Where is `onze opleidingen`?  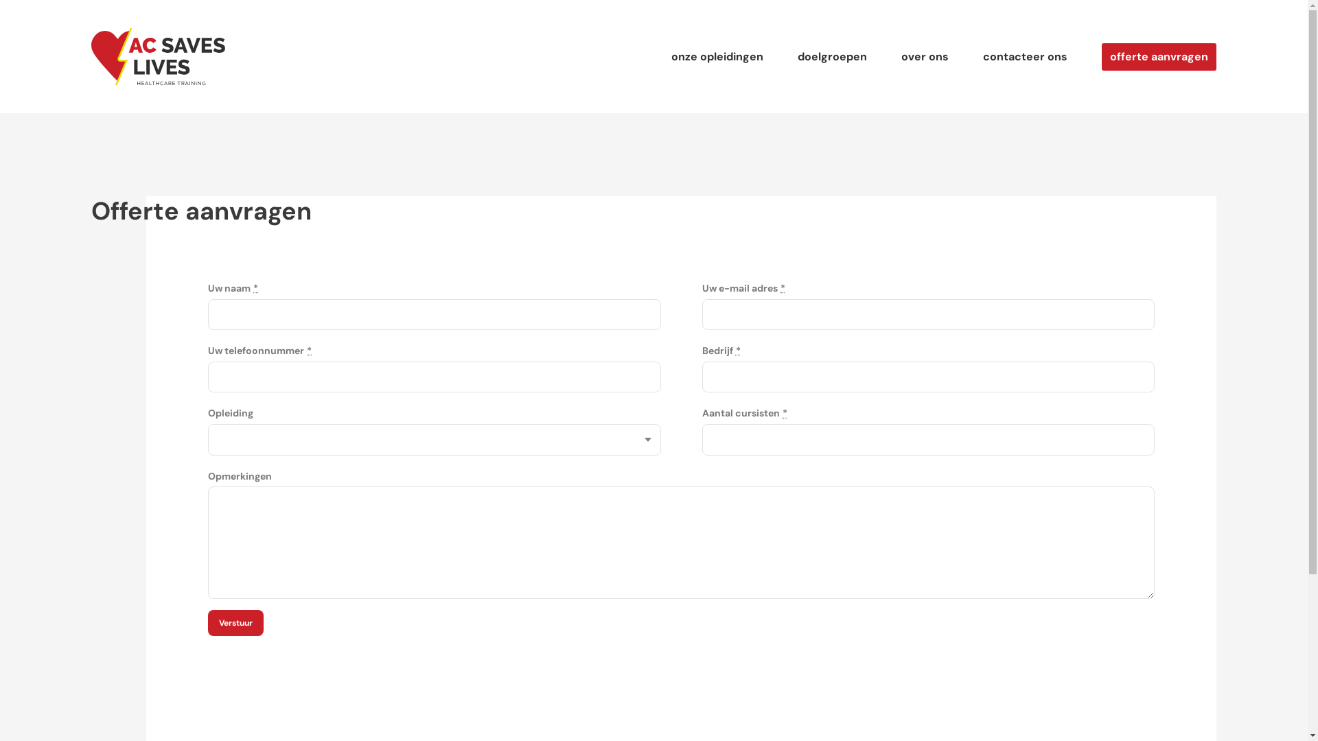 onze opleidingen is located at coordinates (717, 56).